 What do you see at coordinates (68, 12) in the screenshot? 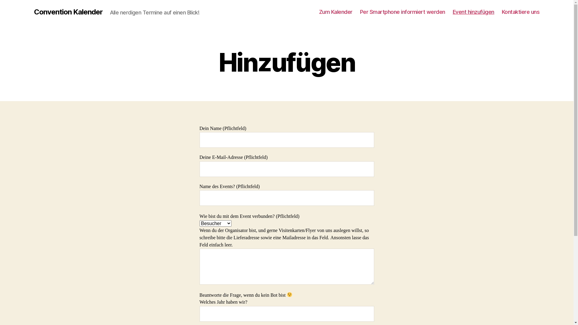
I see `Convention Kalender` at bounding box center [68, 12].